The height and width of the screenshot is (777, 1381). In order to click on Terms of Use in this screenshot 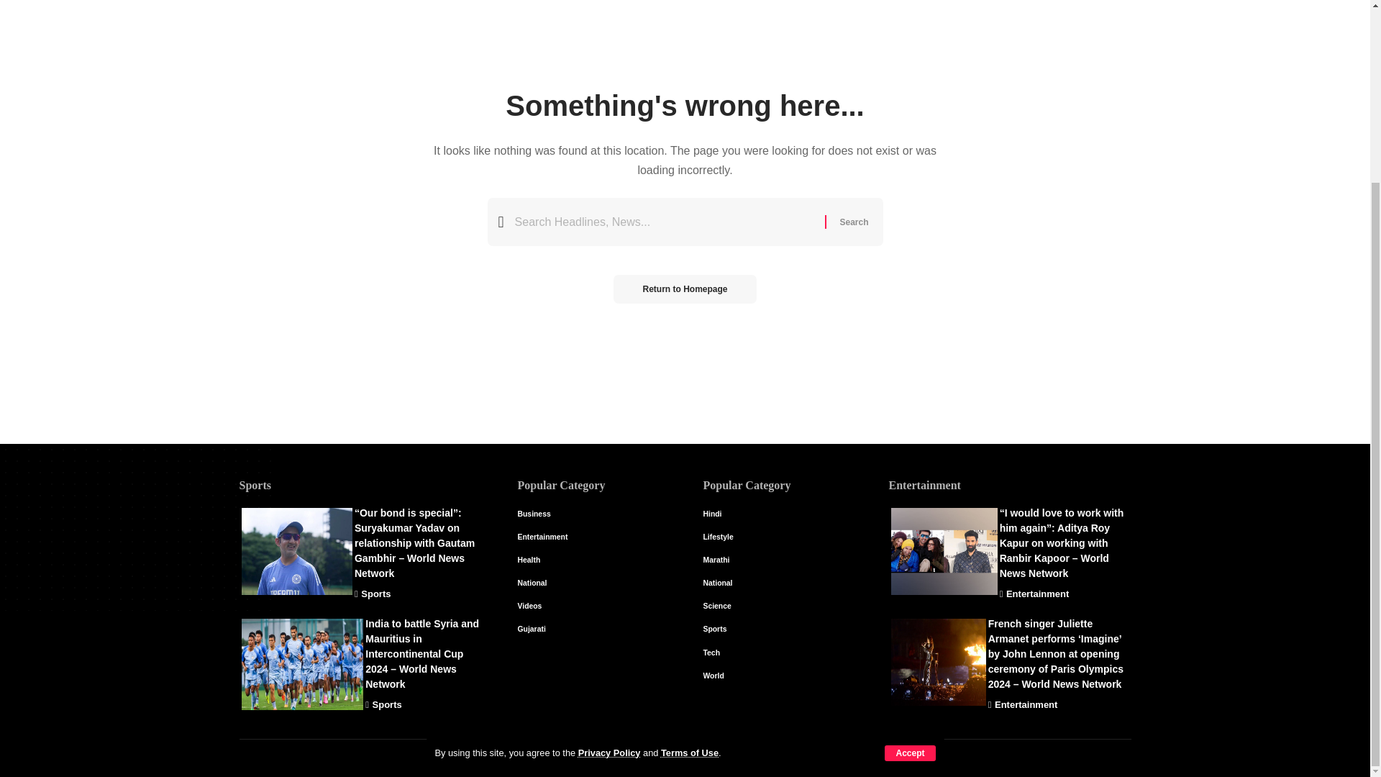, I will do `click(689, 524)`.